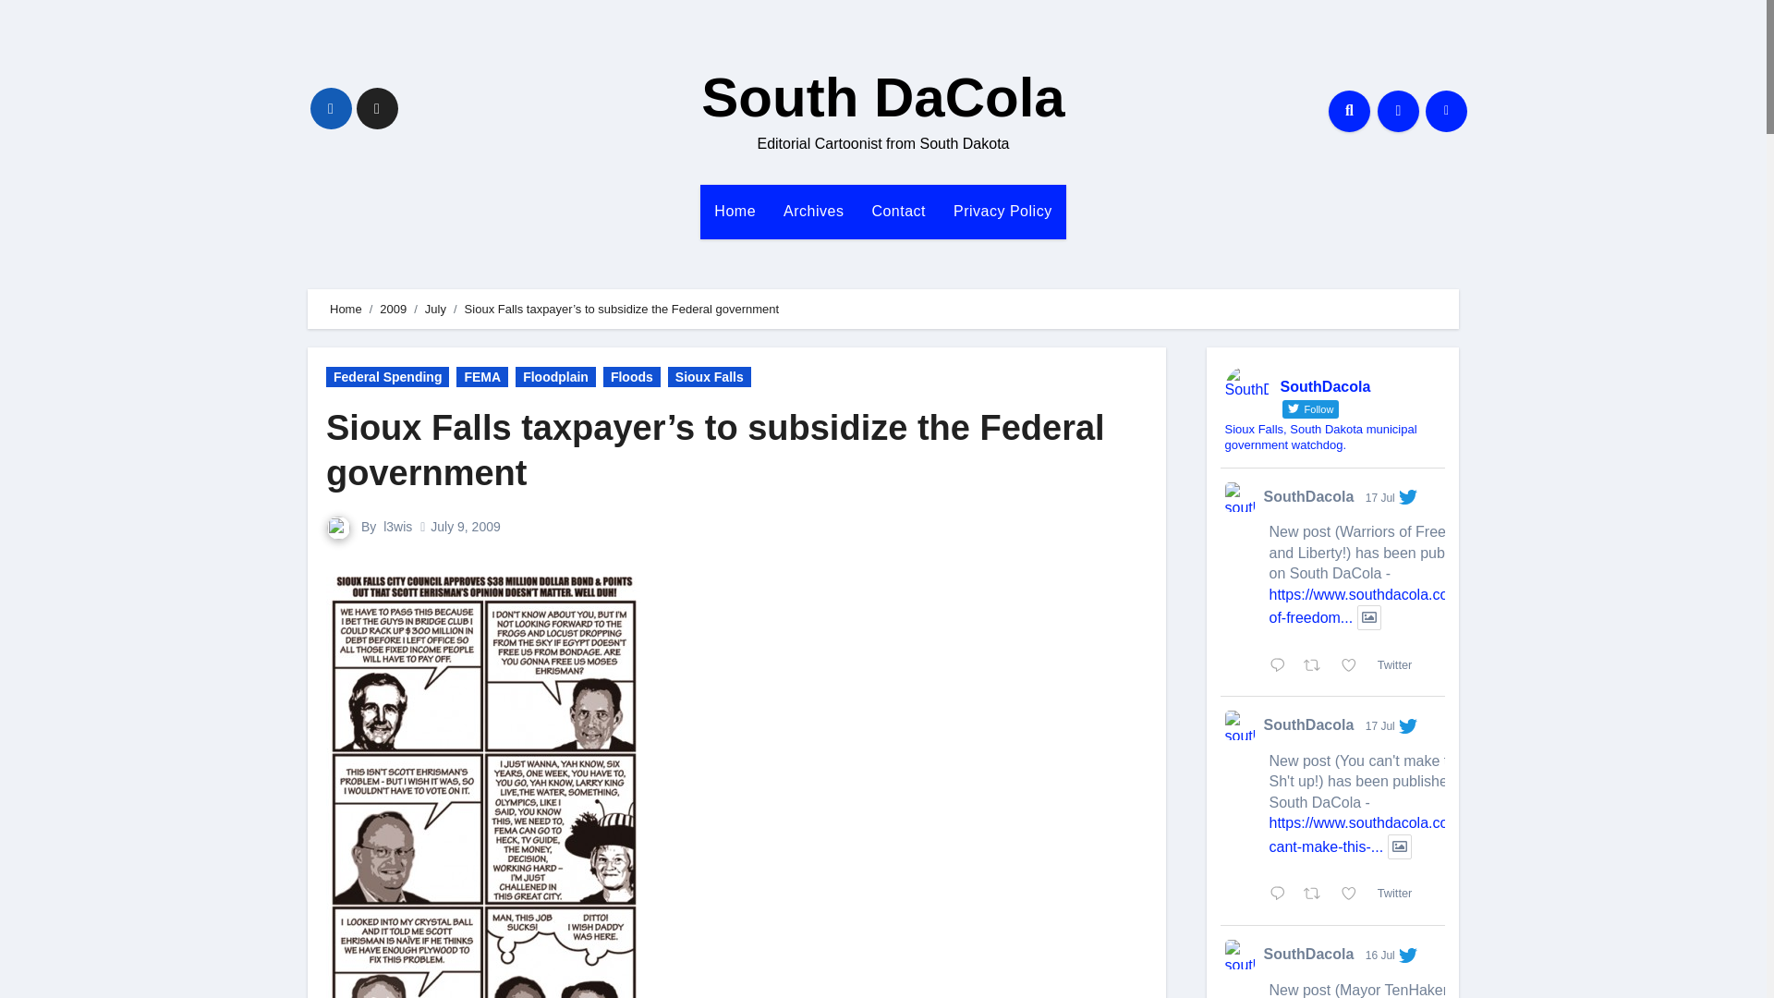 This screenshot has width=1774, height=998. Describe the element at coordinates (882, 98) in the screenshot. I see `South DaCola` at that location.